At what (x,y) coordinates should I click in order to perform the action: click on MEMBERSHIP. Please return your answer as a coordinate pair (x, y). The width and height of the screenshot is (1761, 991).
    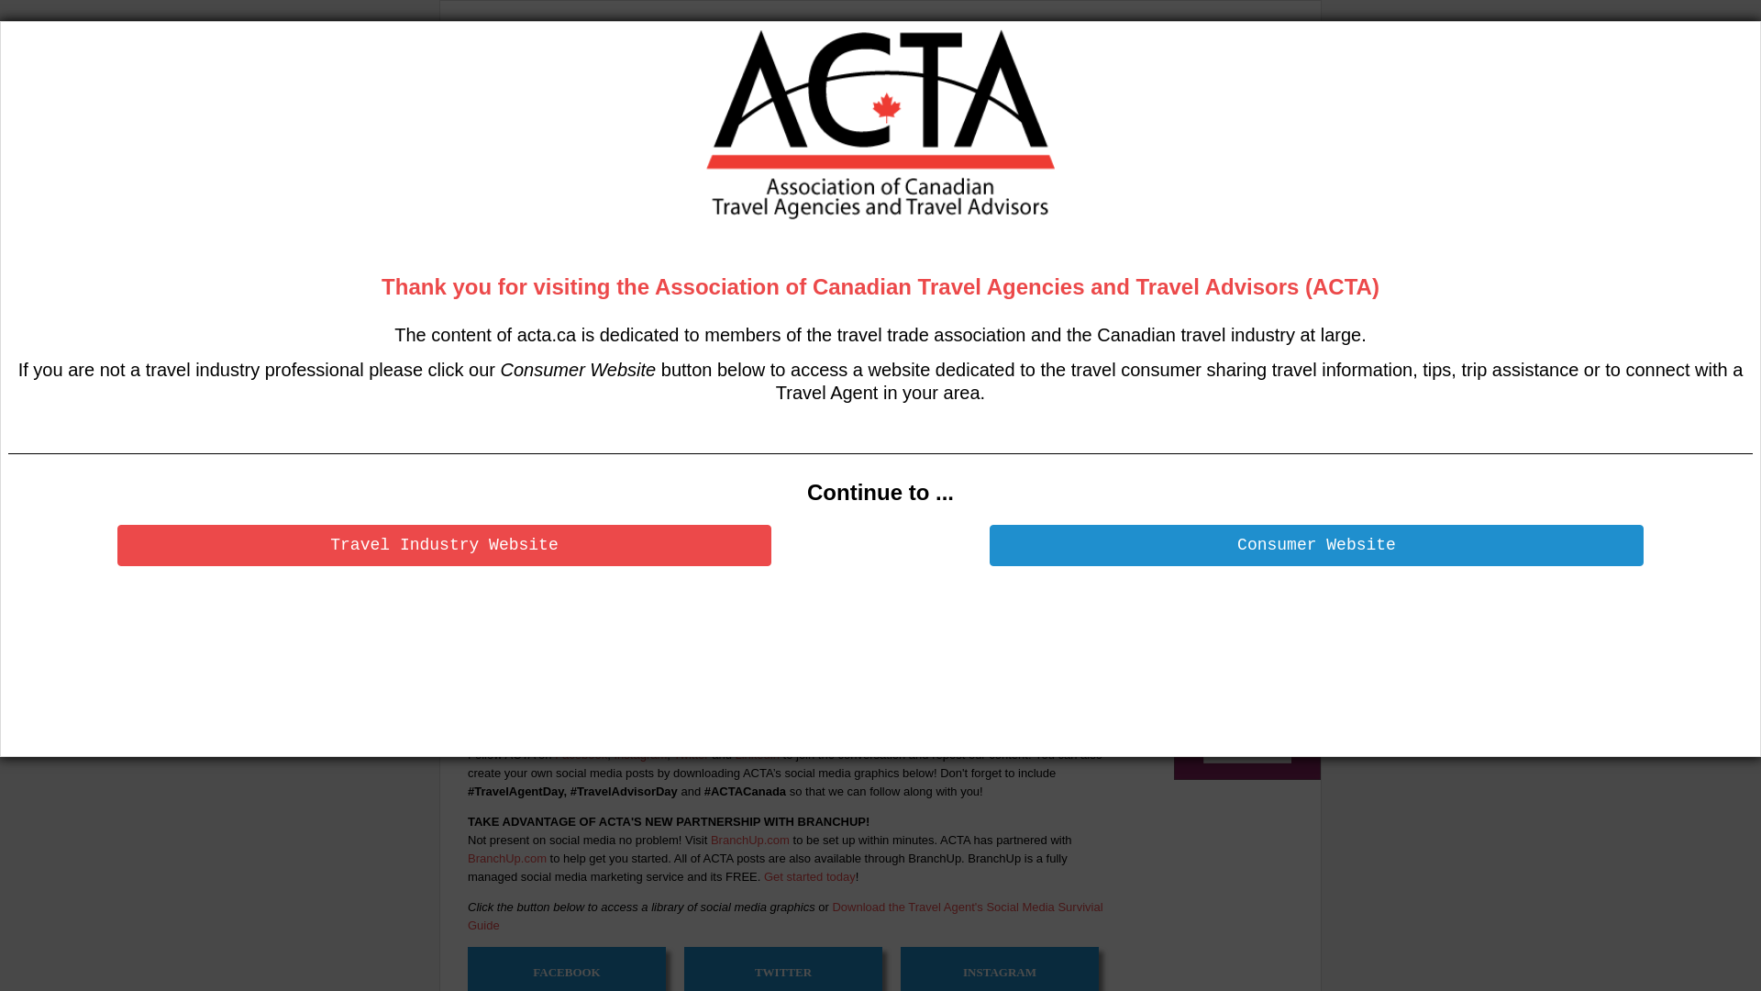
    Looking at the image, I should click on (1180, 150).